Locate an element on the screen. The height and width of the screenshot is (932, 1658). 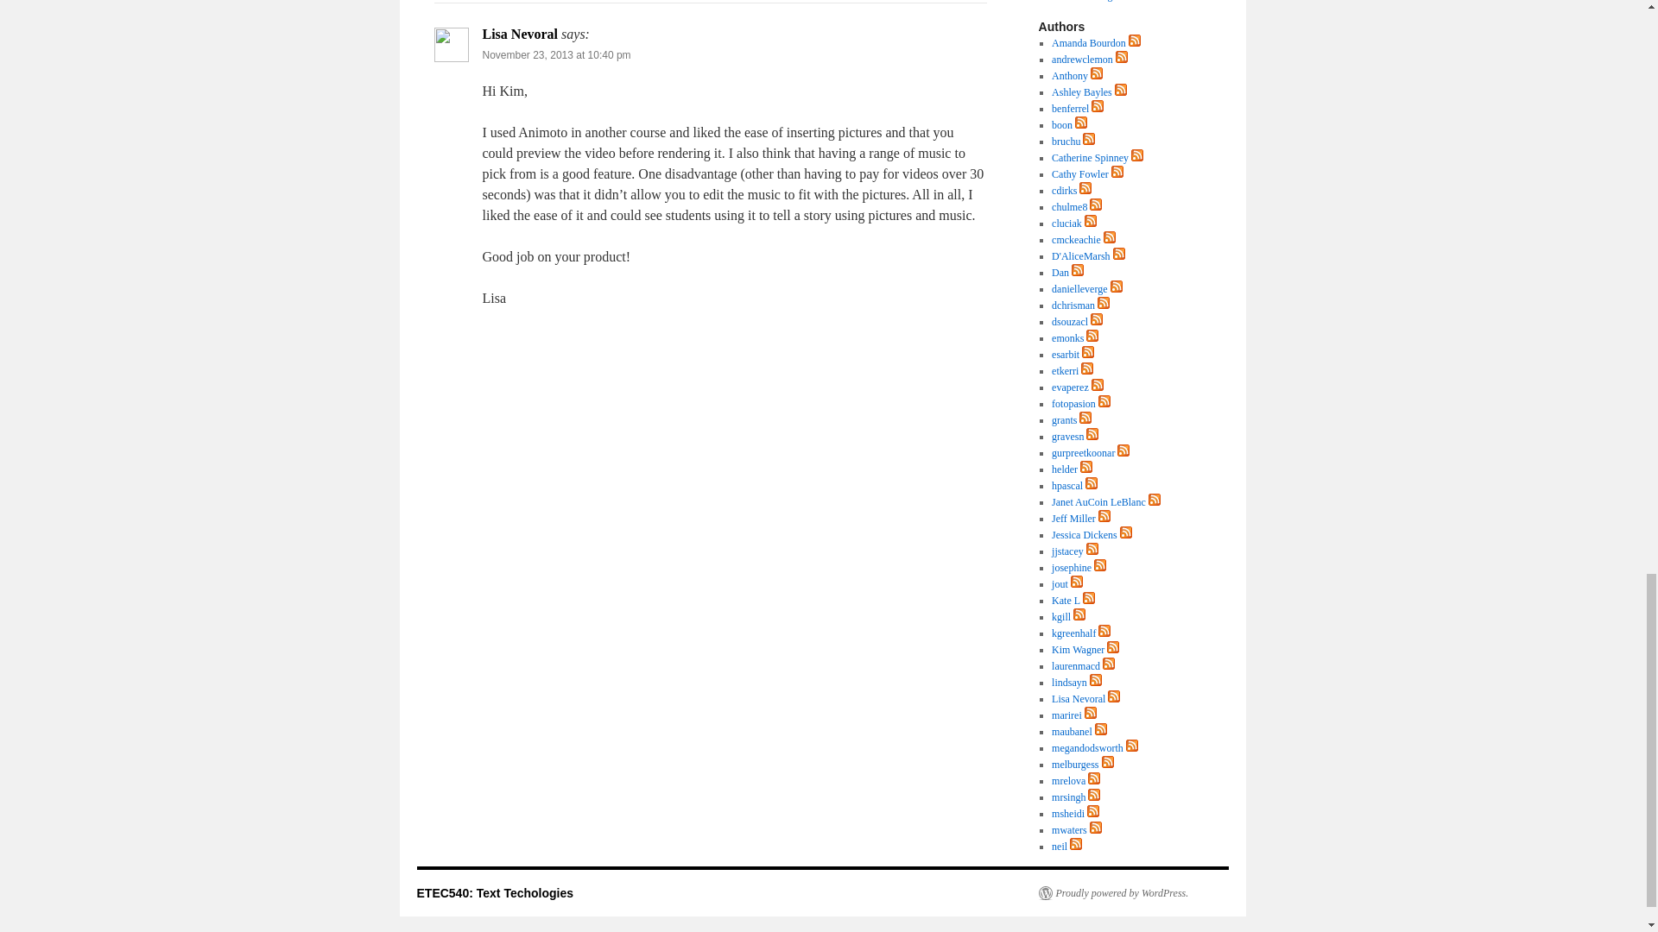
RSS feed is located at coordinates (1121, 57).